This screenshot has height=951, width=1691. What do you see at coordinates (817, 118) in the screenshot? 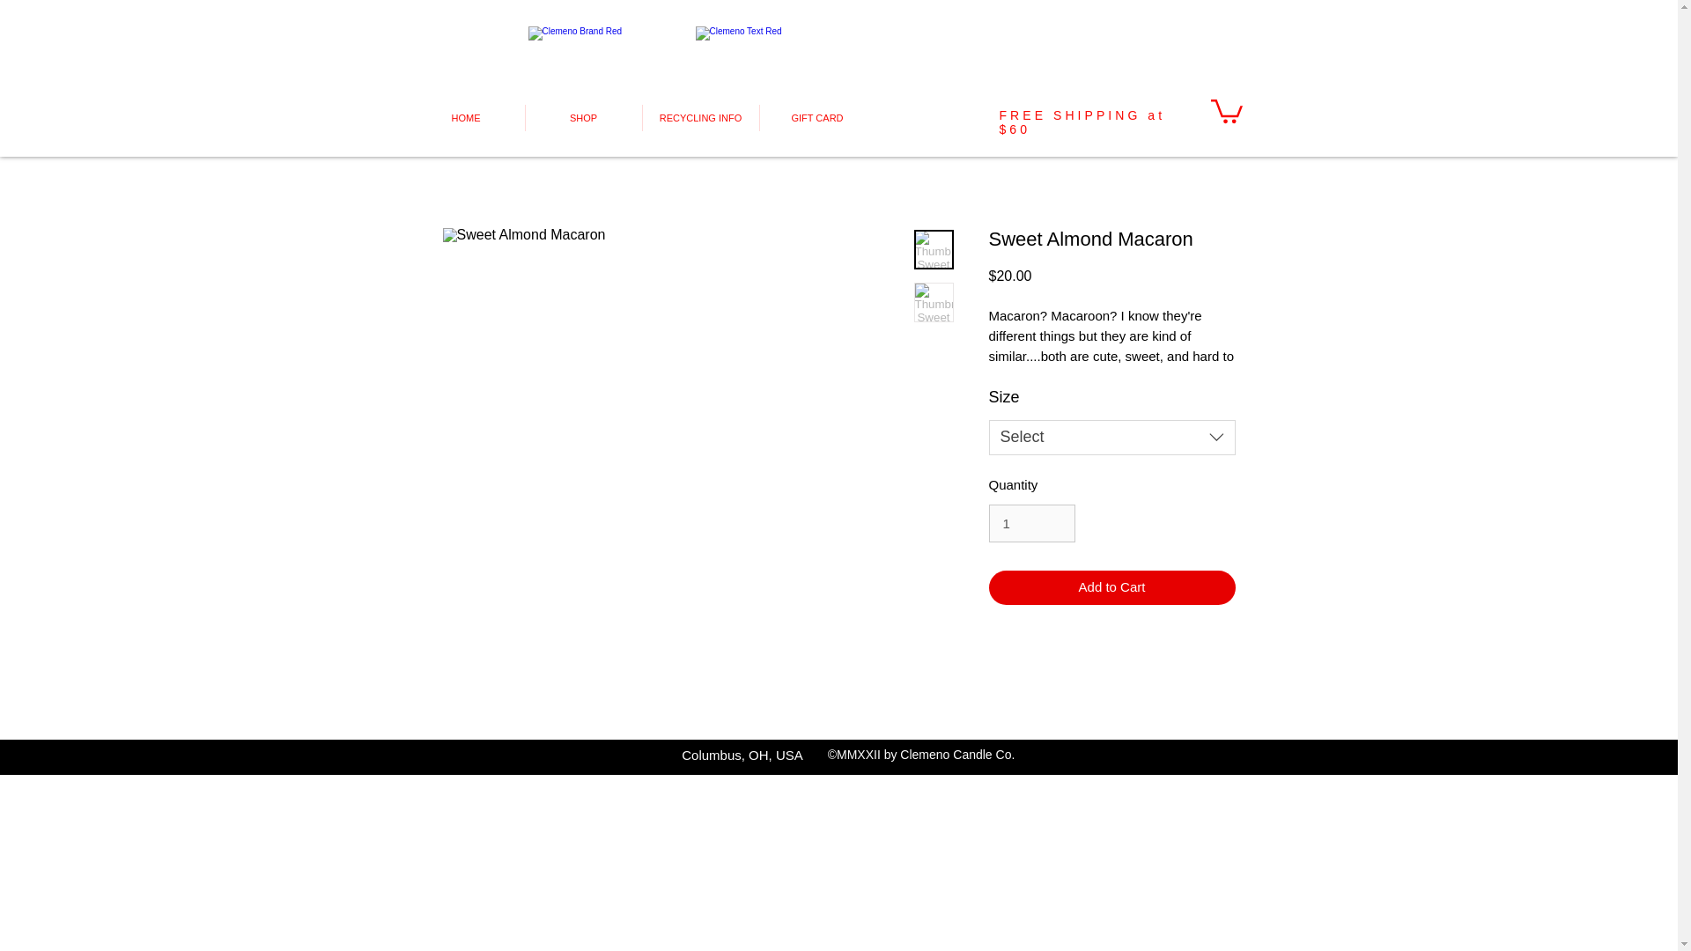
I see `GIFT CARD` at bounding box center [817, 118].